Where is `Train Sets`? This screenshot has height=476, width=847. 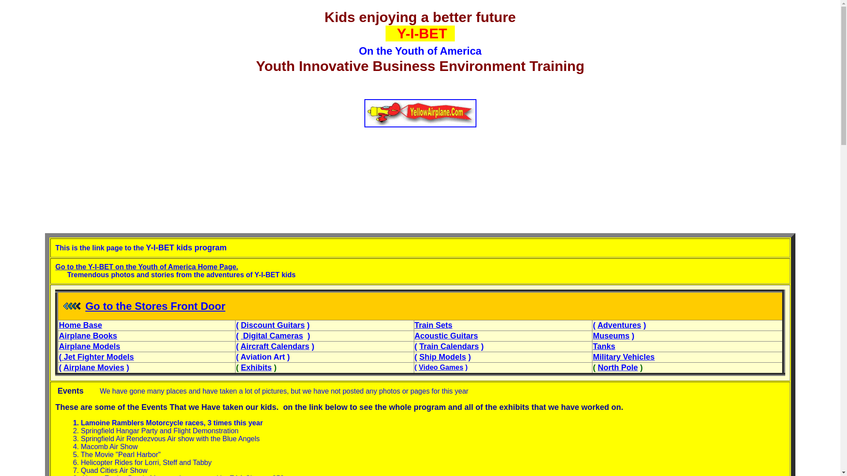
Train Sets is located at coordinates (433, 325).